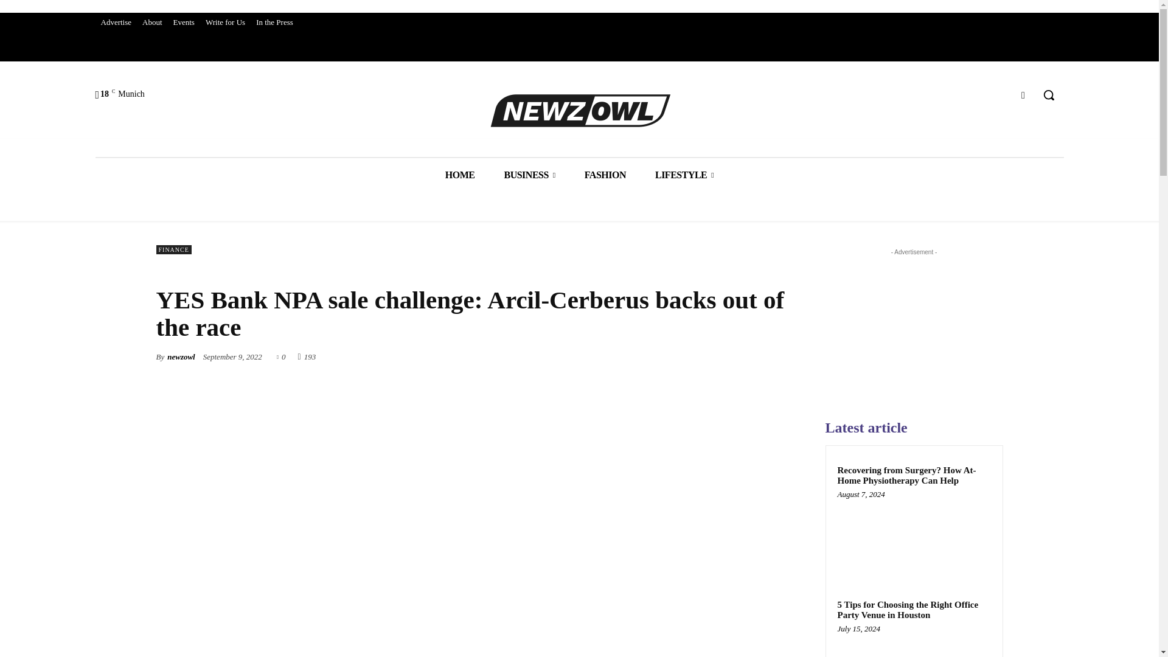 This screenshot has width=1168, height=657. What do you see at coordinates (1023, 95) in the screenshot?
I see `Facebook` at bounding box center [1023, 95].